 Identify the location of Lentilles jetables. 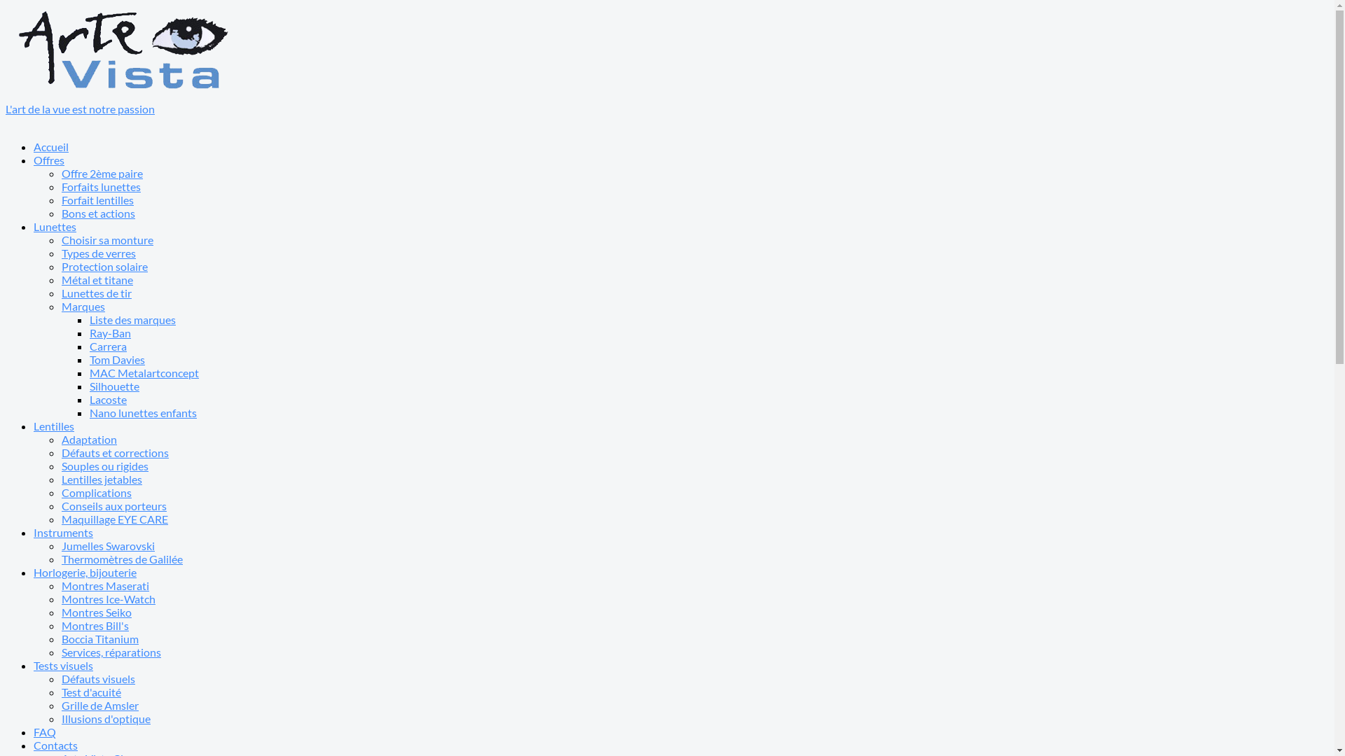
(102, 479).